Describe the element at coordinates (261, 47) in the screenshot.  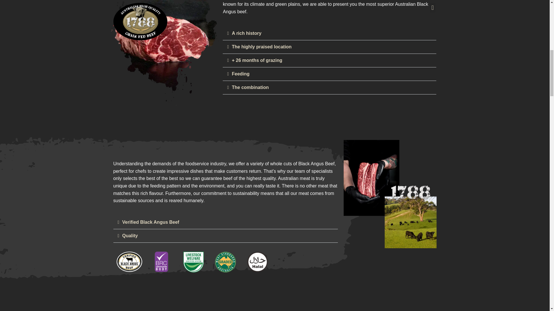
I see `The highly praised location` at that location.